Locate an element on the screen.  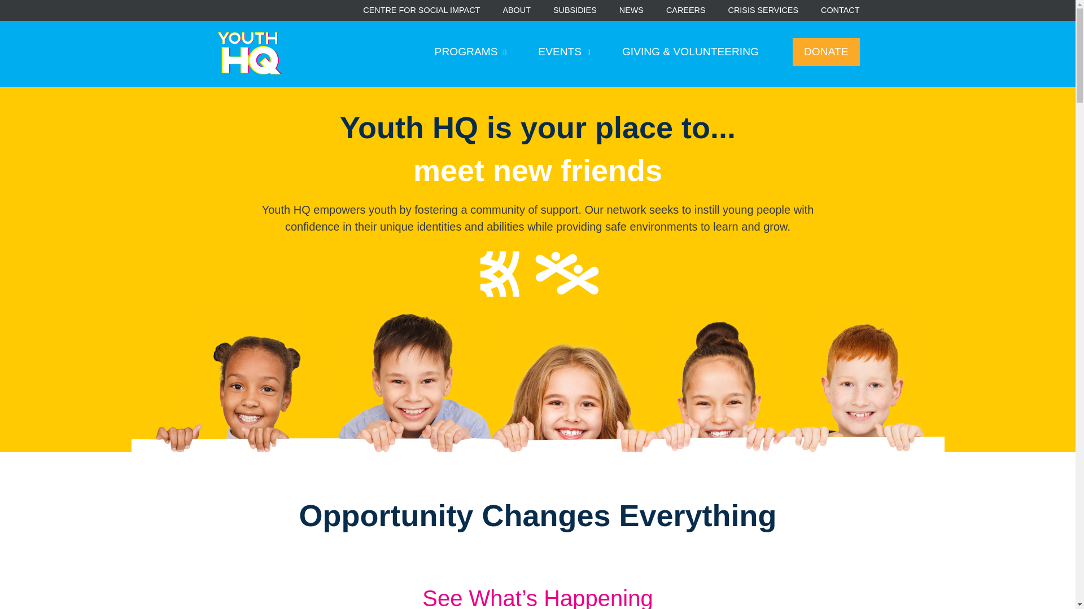
DONATE is located at coordinates (825, 52).